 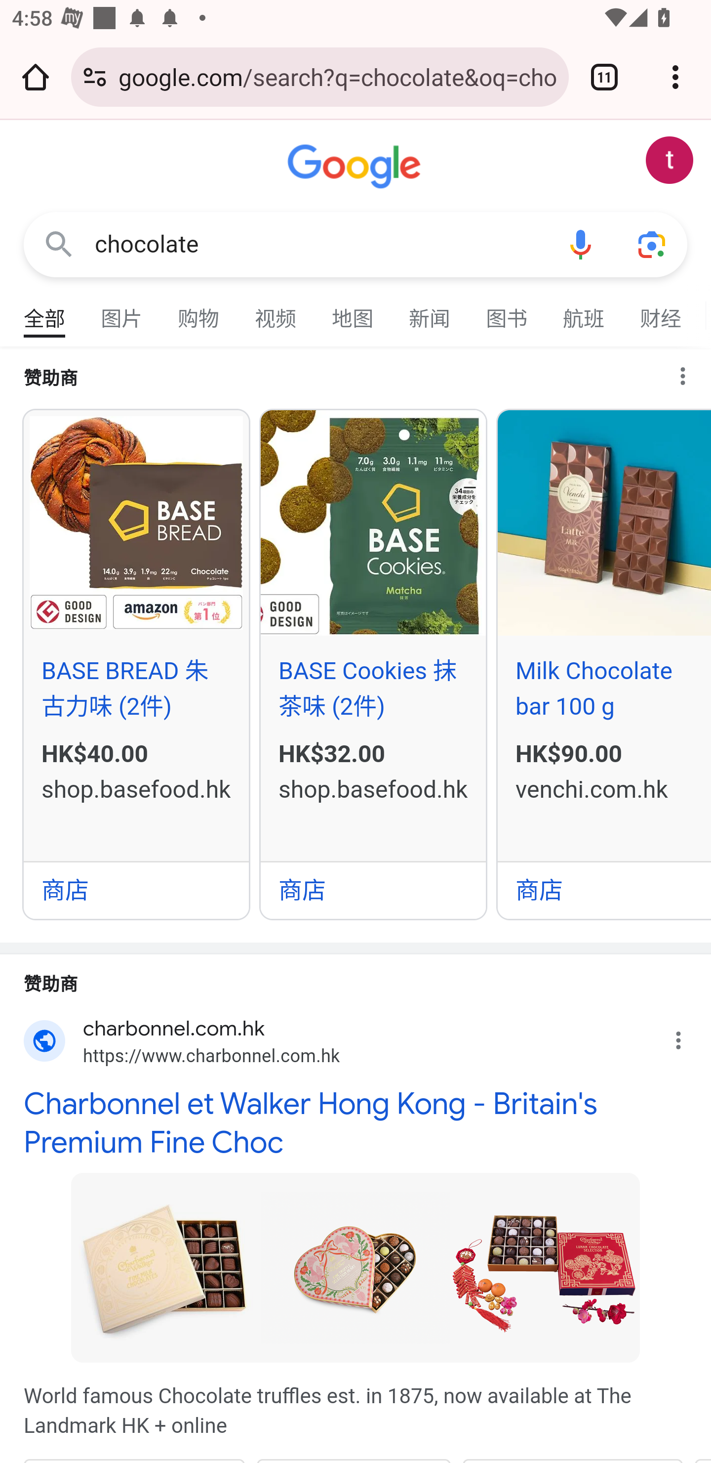 I want to click on 为什么会显示该广告？, so click(x=690, y=372).